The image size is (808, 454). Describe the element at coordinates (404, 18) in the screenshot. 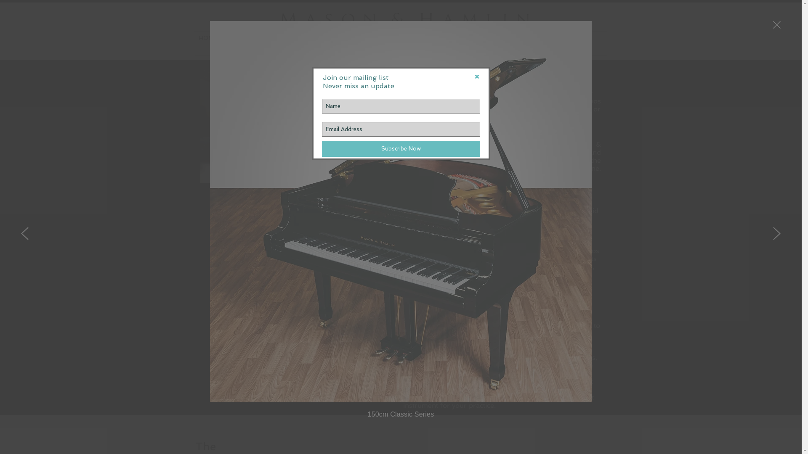

I see `mhlogonew.png` at that location.